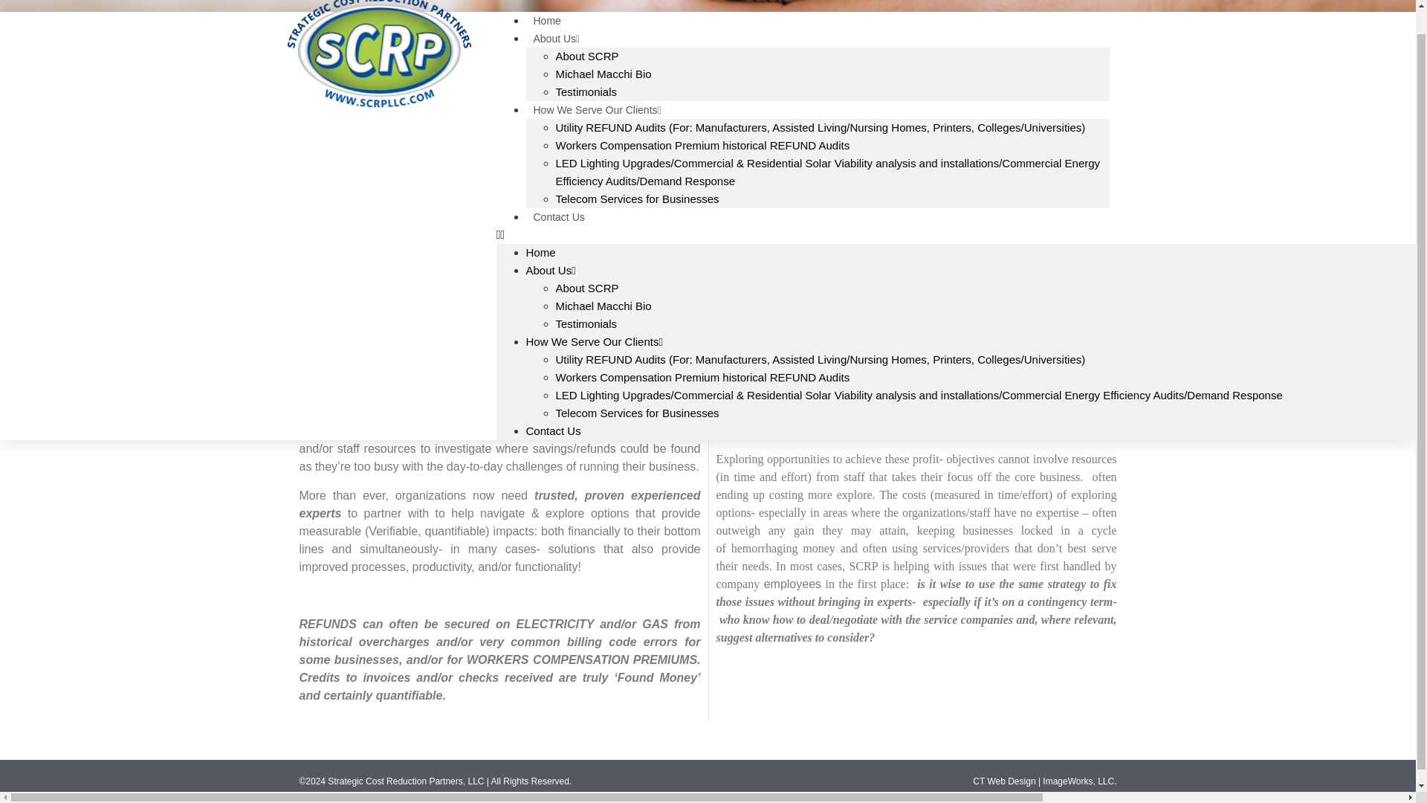  I want to click on Contact Us, so click(553, 430).